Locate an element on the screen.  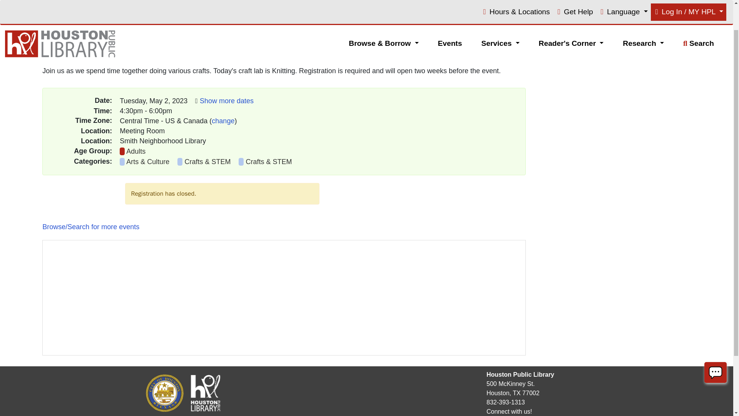
Houston Public Library Logo is located at coordinates (205, 393).